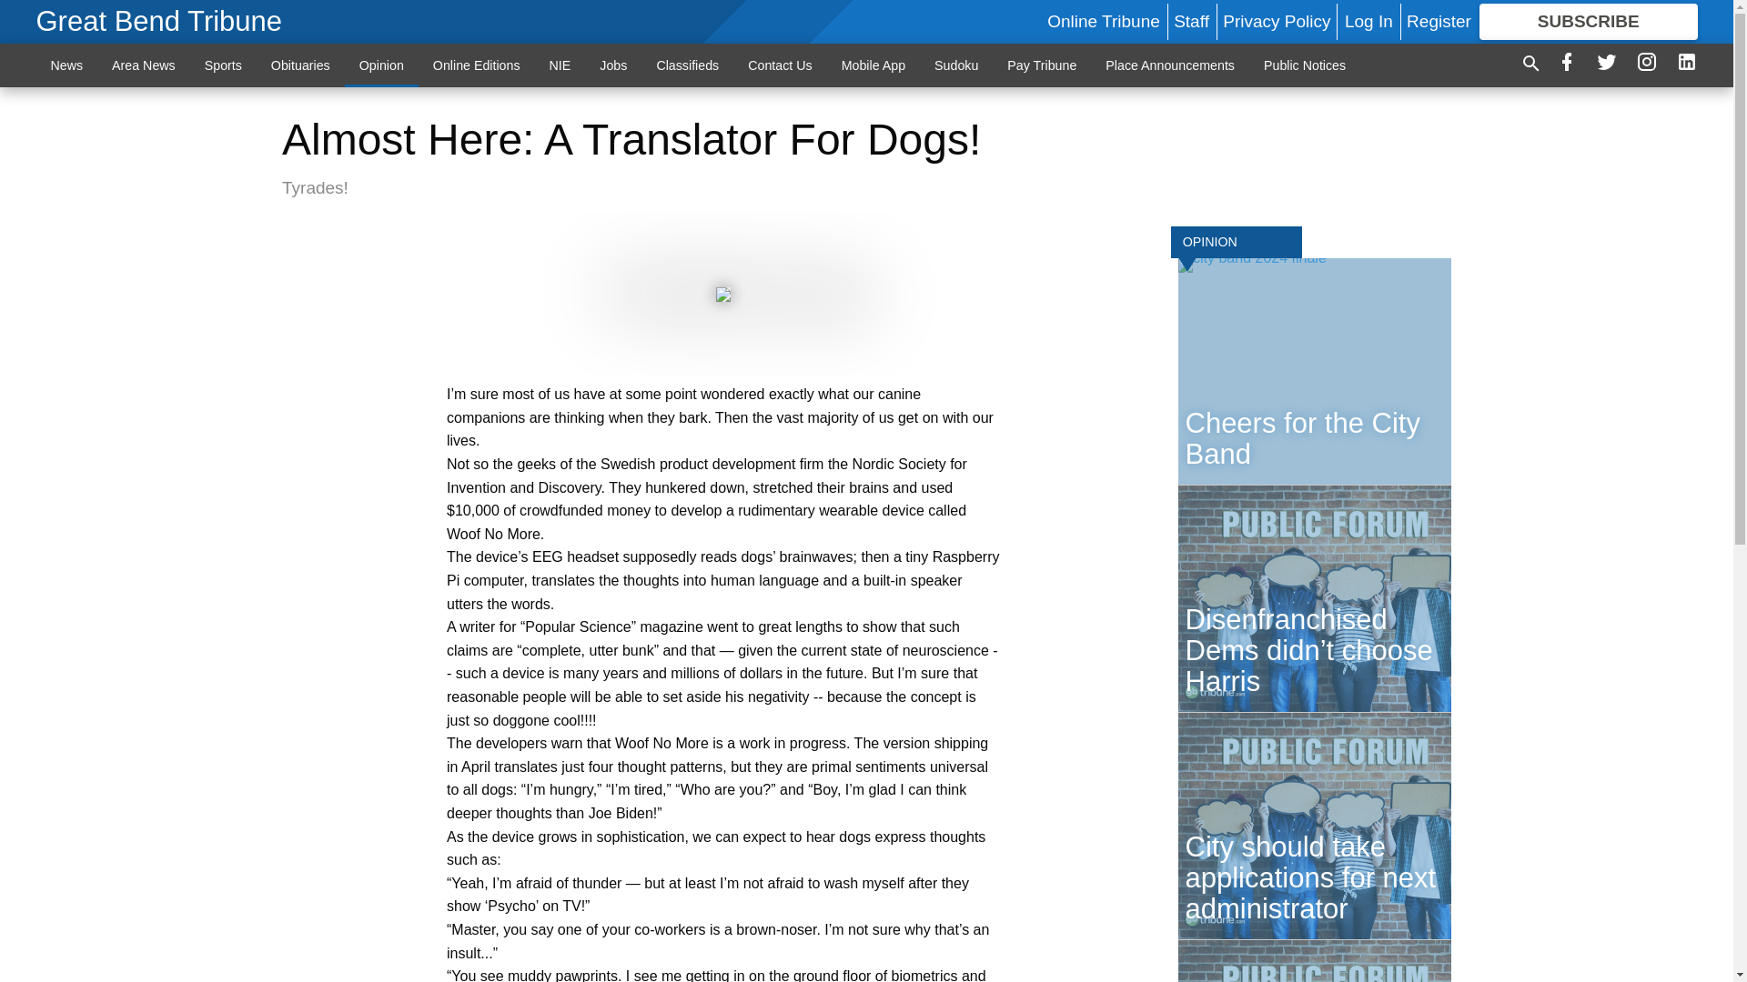 The width and height of the screenshot is (1747, 982). Describe the element at coordinates (1169, 65) in the screenshot. I see `Place Announcements` at that location.